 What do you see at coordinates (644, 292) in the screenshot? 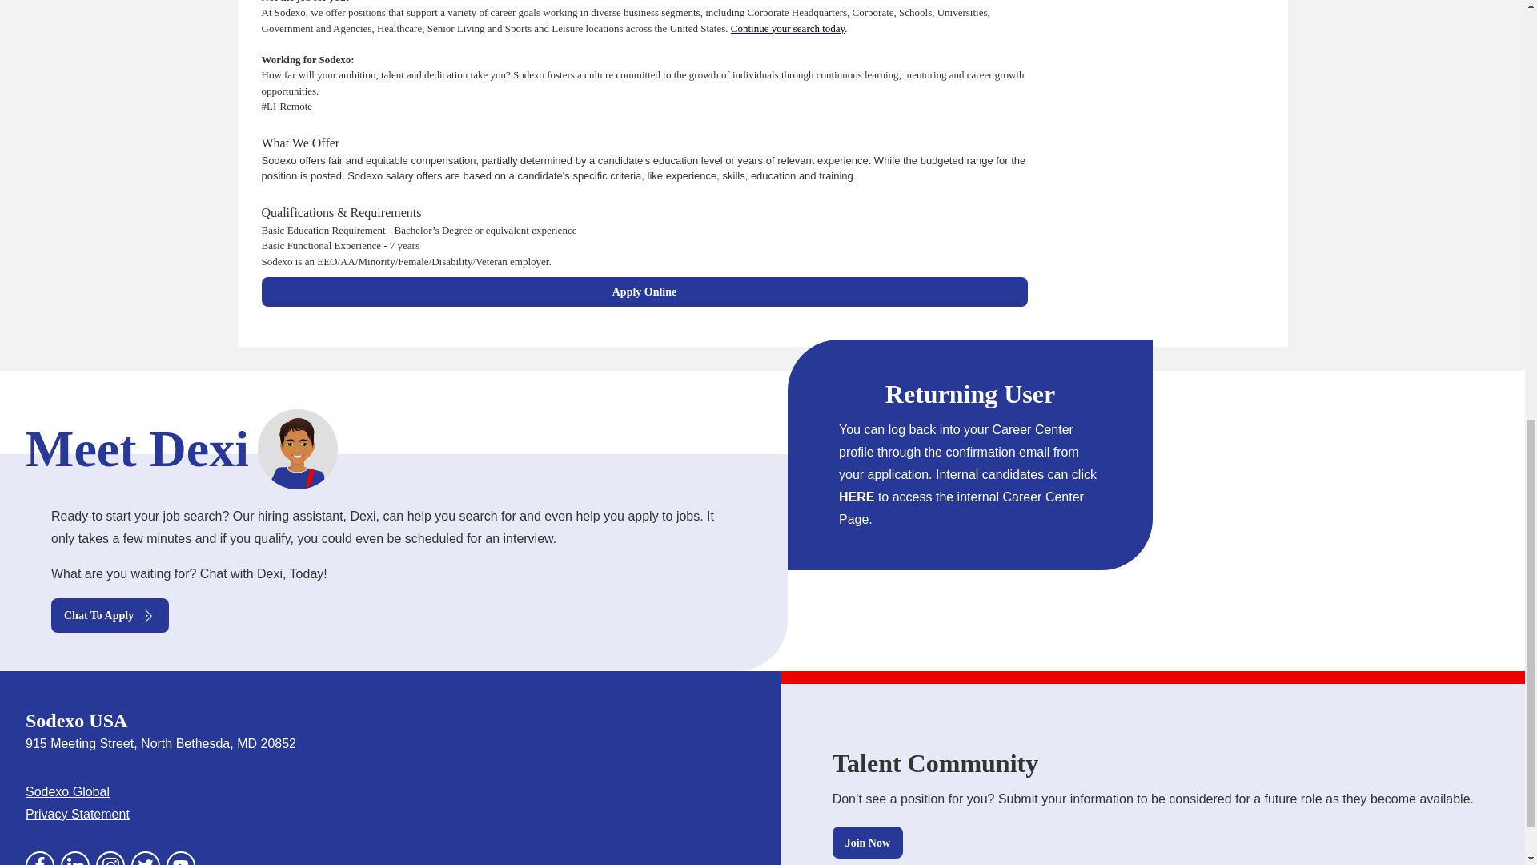
I see `Apply Online` at bounding box center [644, 292].